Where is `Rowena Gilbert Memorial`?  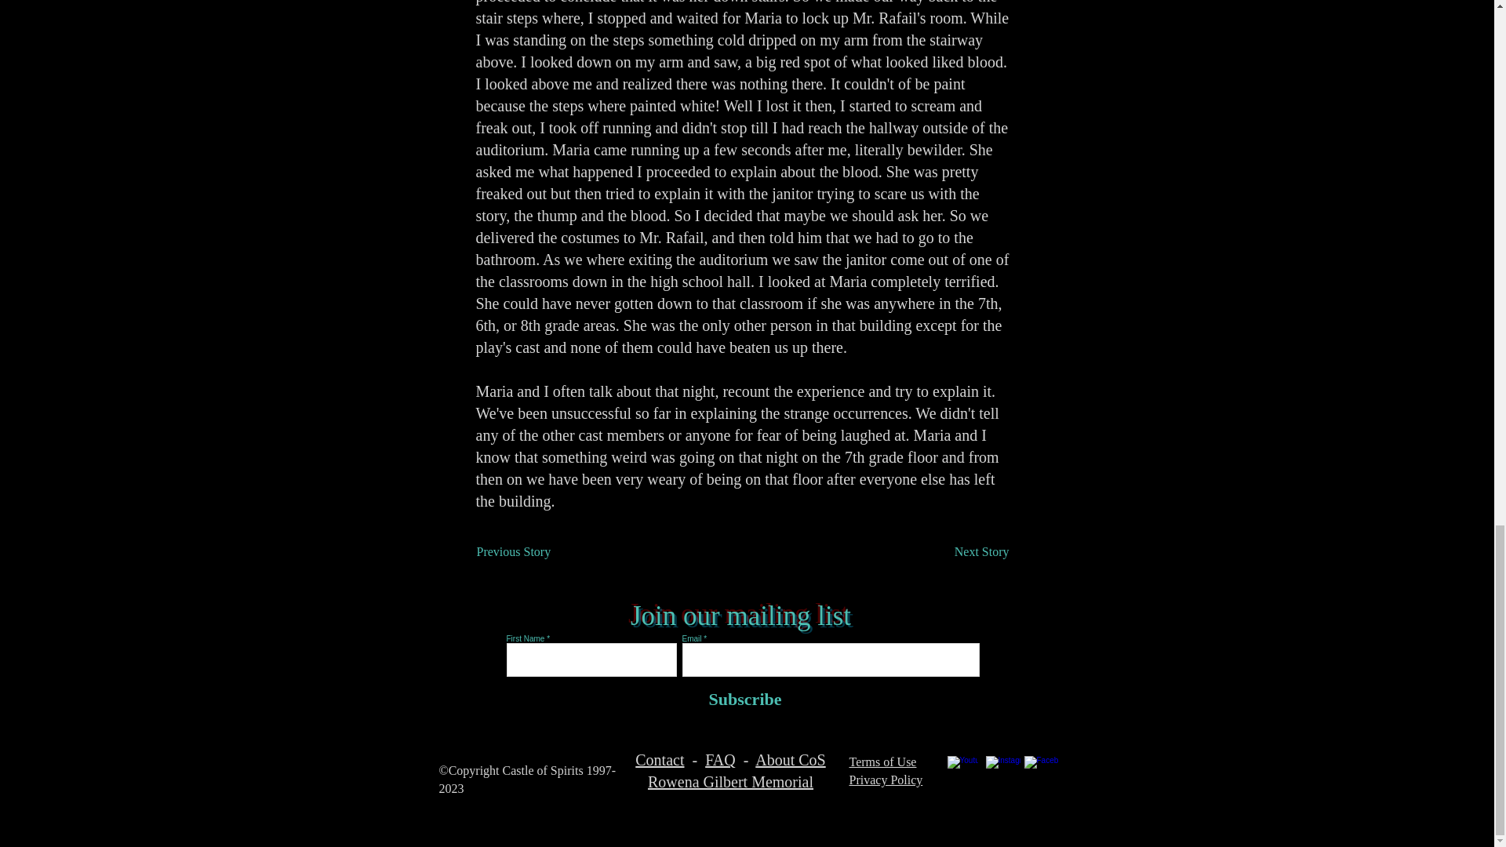
Rowena Gilbert Memorial is located at coordinates (729, 781).